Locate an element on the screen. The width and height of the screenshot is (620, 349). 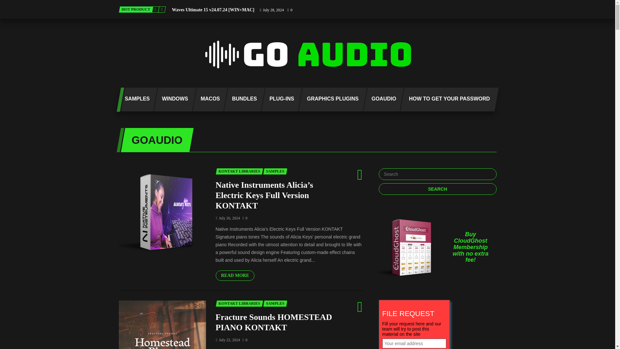
macOS is located at coordinates (207, 100).